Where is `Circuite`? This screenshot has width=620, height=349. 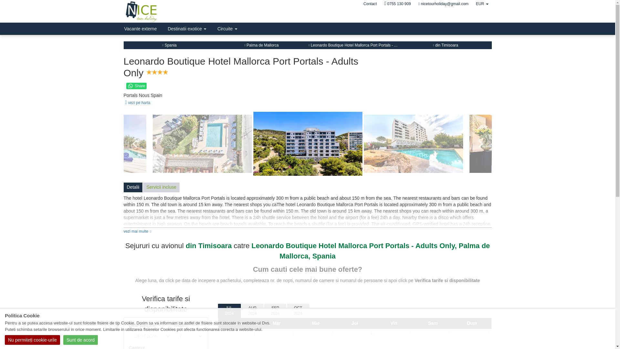
Circuite is located at coordinates (227, 29).